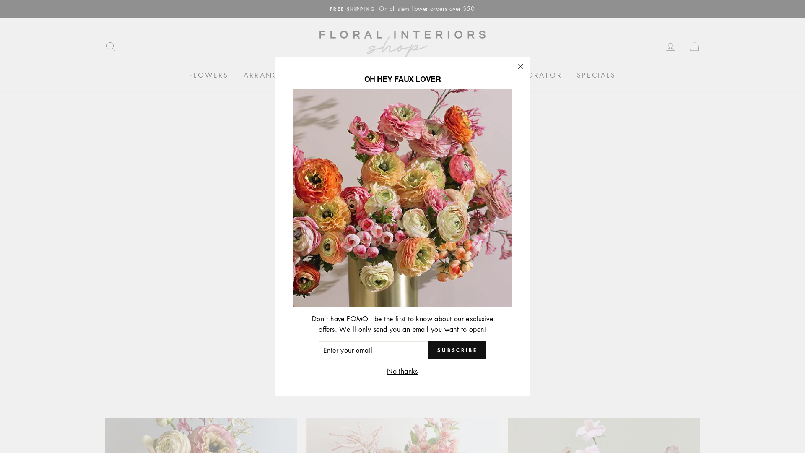  Describe the element at coordinates (403, 75) in the screenshot. I see `PLANTS` at that location.